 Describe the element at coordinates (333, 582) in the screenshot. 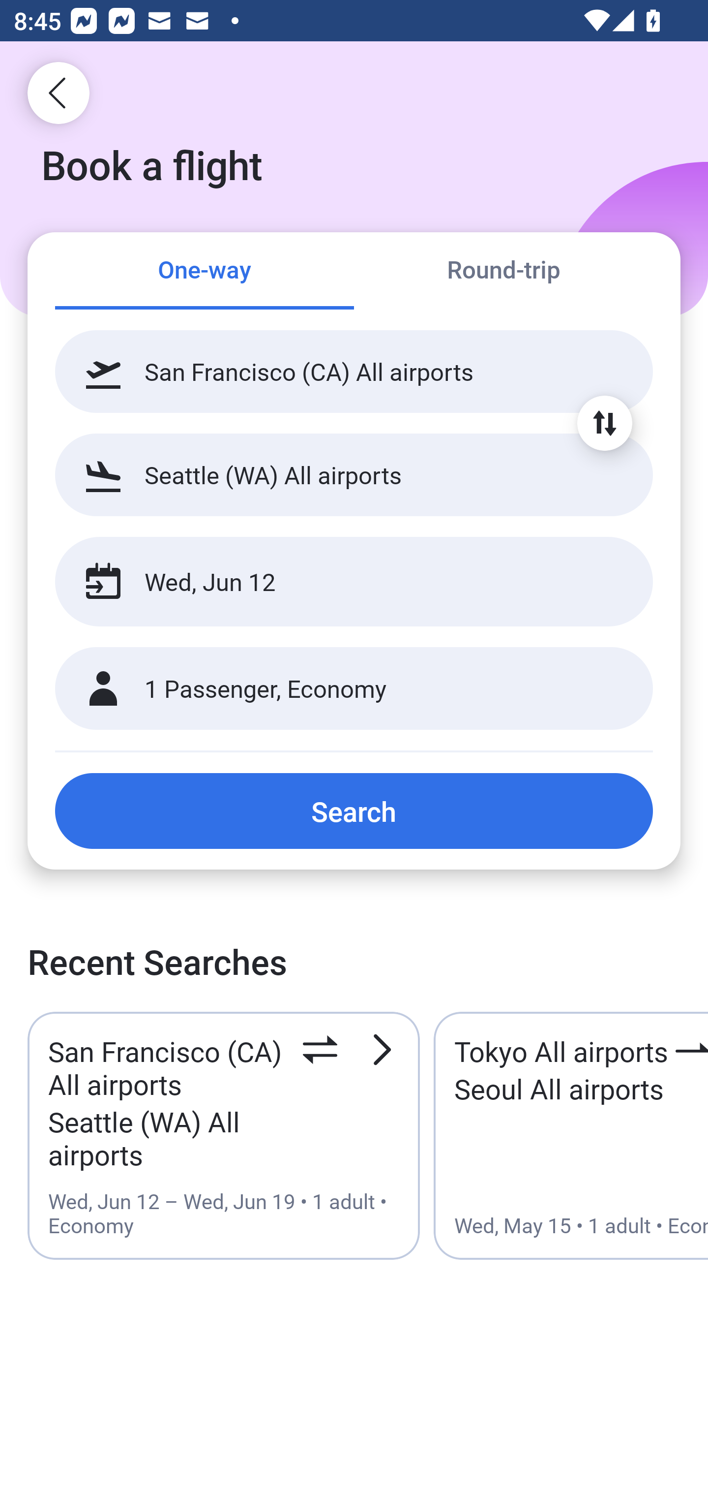

I see `Wed, Jun 12` at that location.